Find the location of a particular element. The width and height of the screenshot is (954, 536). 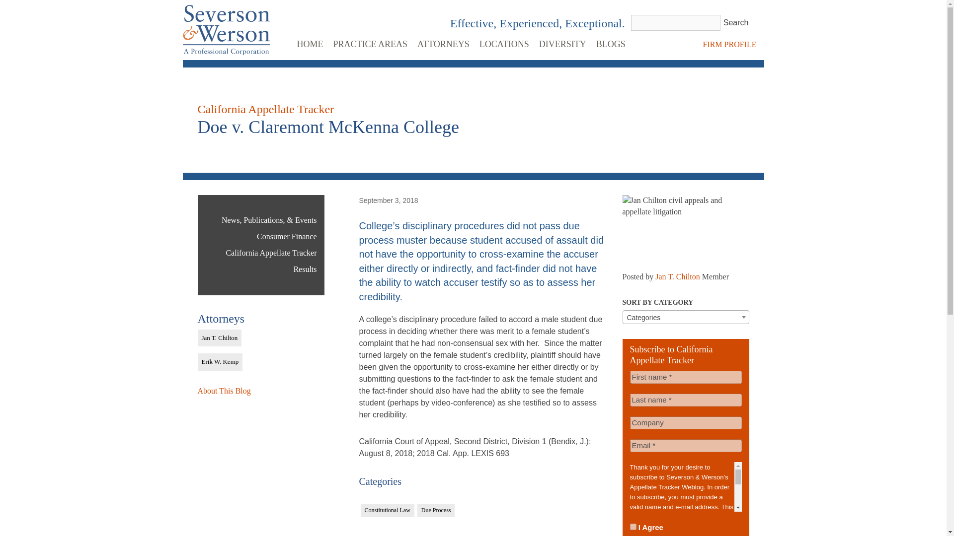

Diversity is located at coordinates (565, 44).